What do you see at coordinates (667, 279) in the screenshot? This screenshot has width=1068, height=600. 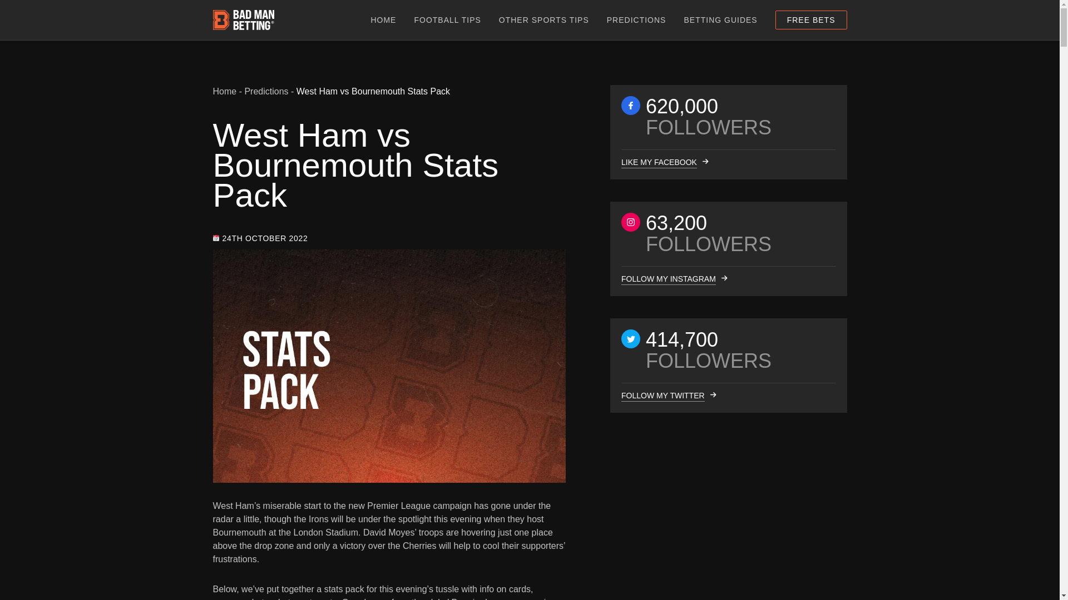 I see `FOLLOW MY INSTAGRAM` at bounding box center [667, 279].